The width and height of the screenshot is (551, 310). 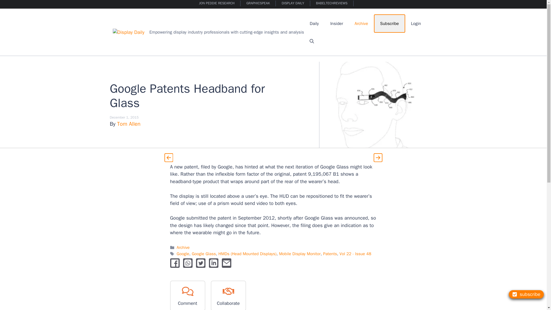 I want to click on Google Glass, so click(x=204, y=254).